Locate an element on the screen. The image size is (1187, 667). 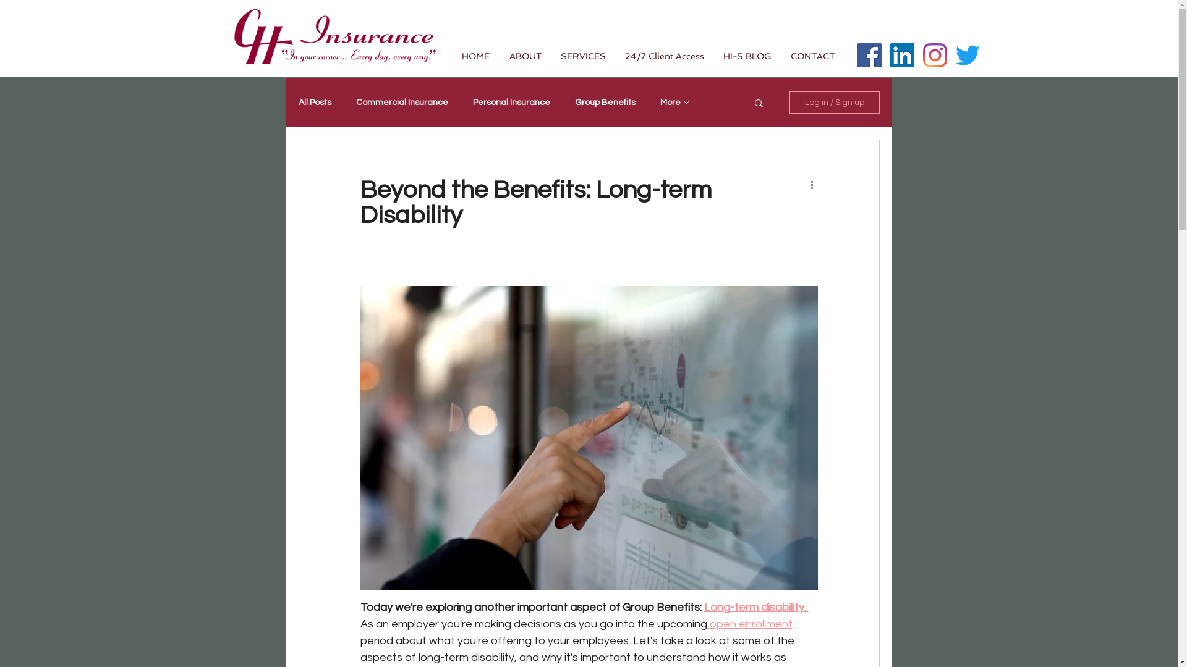
24/7 Client Access is located at coordinates (665, 56).